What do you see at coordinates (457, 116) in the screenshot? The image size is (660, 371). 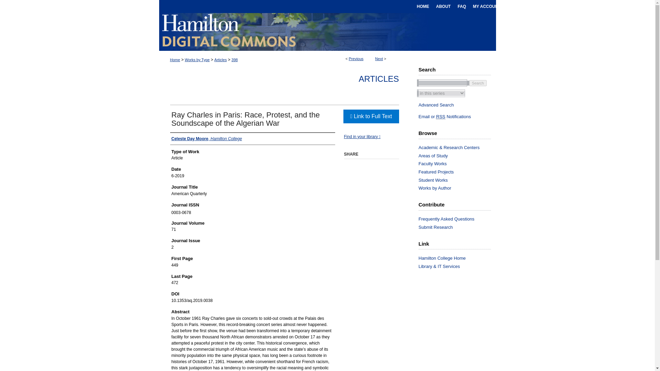 I see `Email or RSS Notifications` at bounding box center [457, 116].